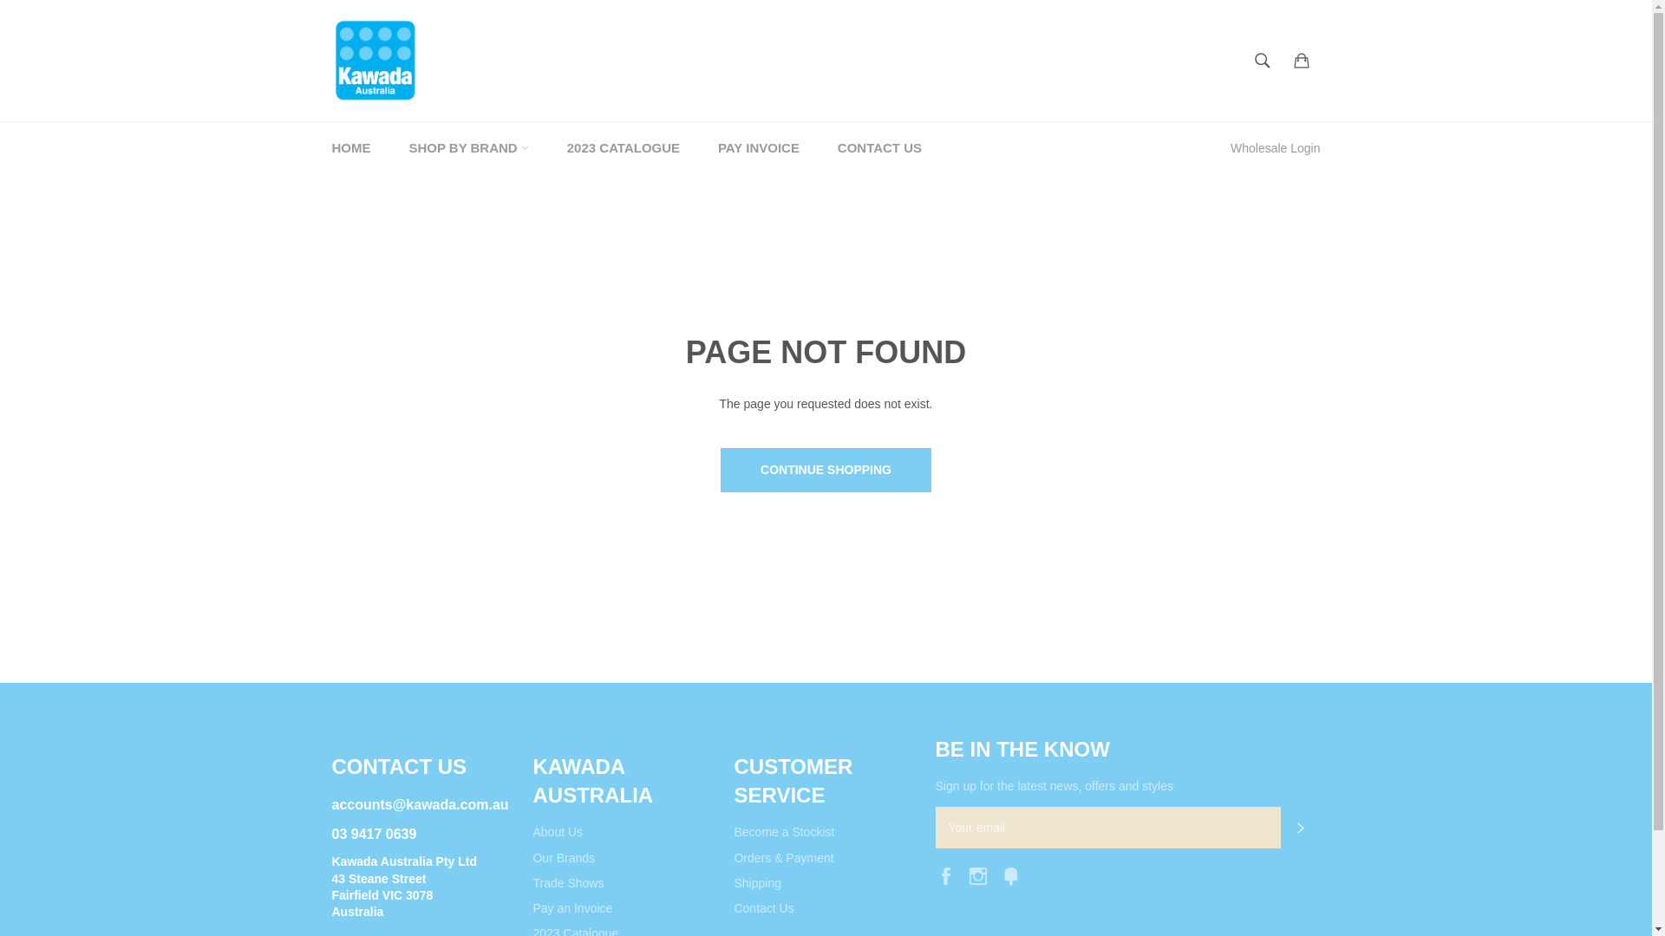 This screenshot has height=936, width=1665. I want to click on SHOP BY BRAND, so click(468, 149).